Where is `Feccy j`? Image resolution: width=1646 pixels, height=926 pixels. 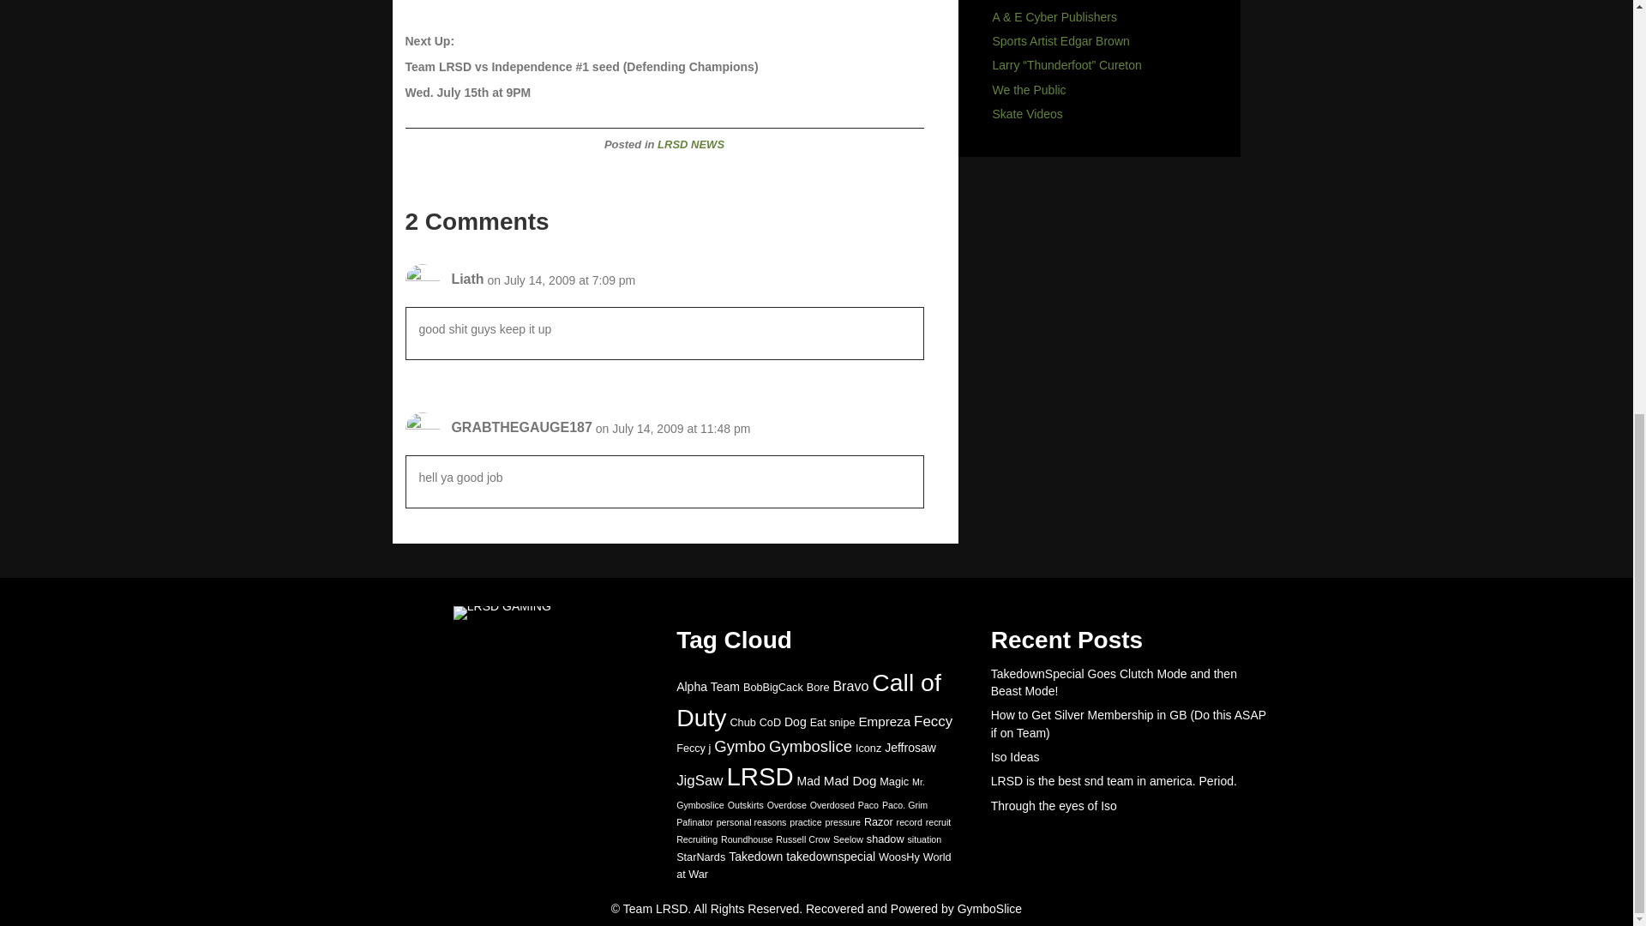
Feccy j is located at coordinates (694, 749).